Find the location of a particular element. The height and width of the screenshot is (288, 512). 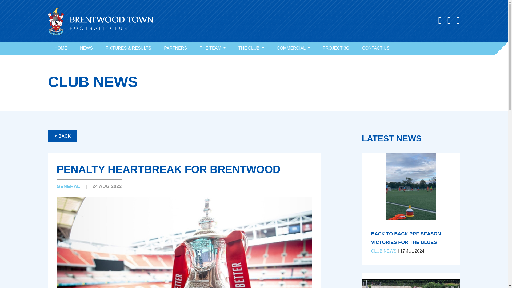

CONTACT US is located at coordinates (376, 48).